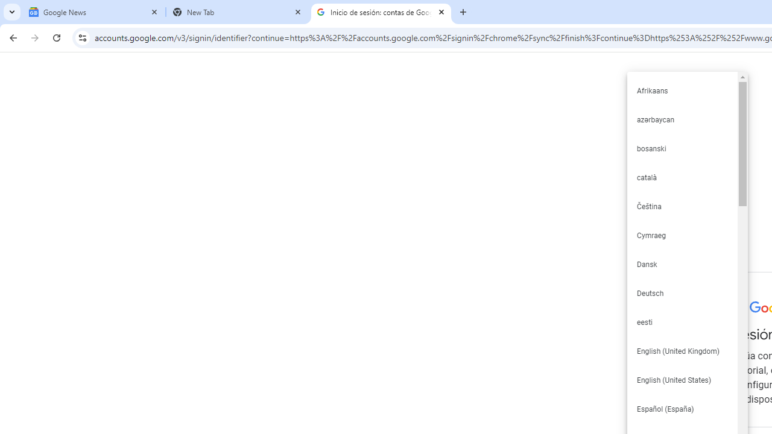  What do you see at coordinates (441, 11) in the screenshot?
I see `Close` at bounding box center [441, 11].